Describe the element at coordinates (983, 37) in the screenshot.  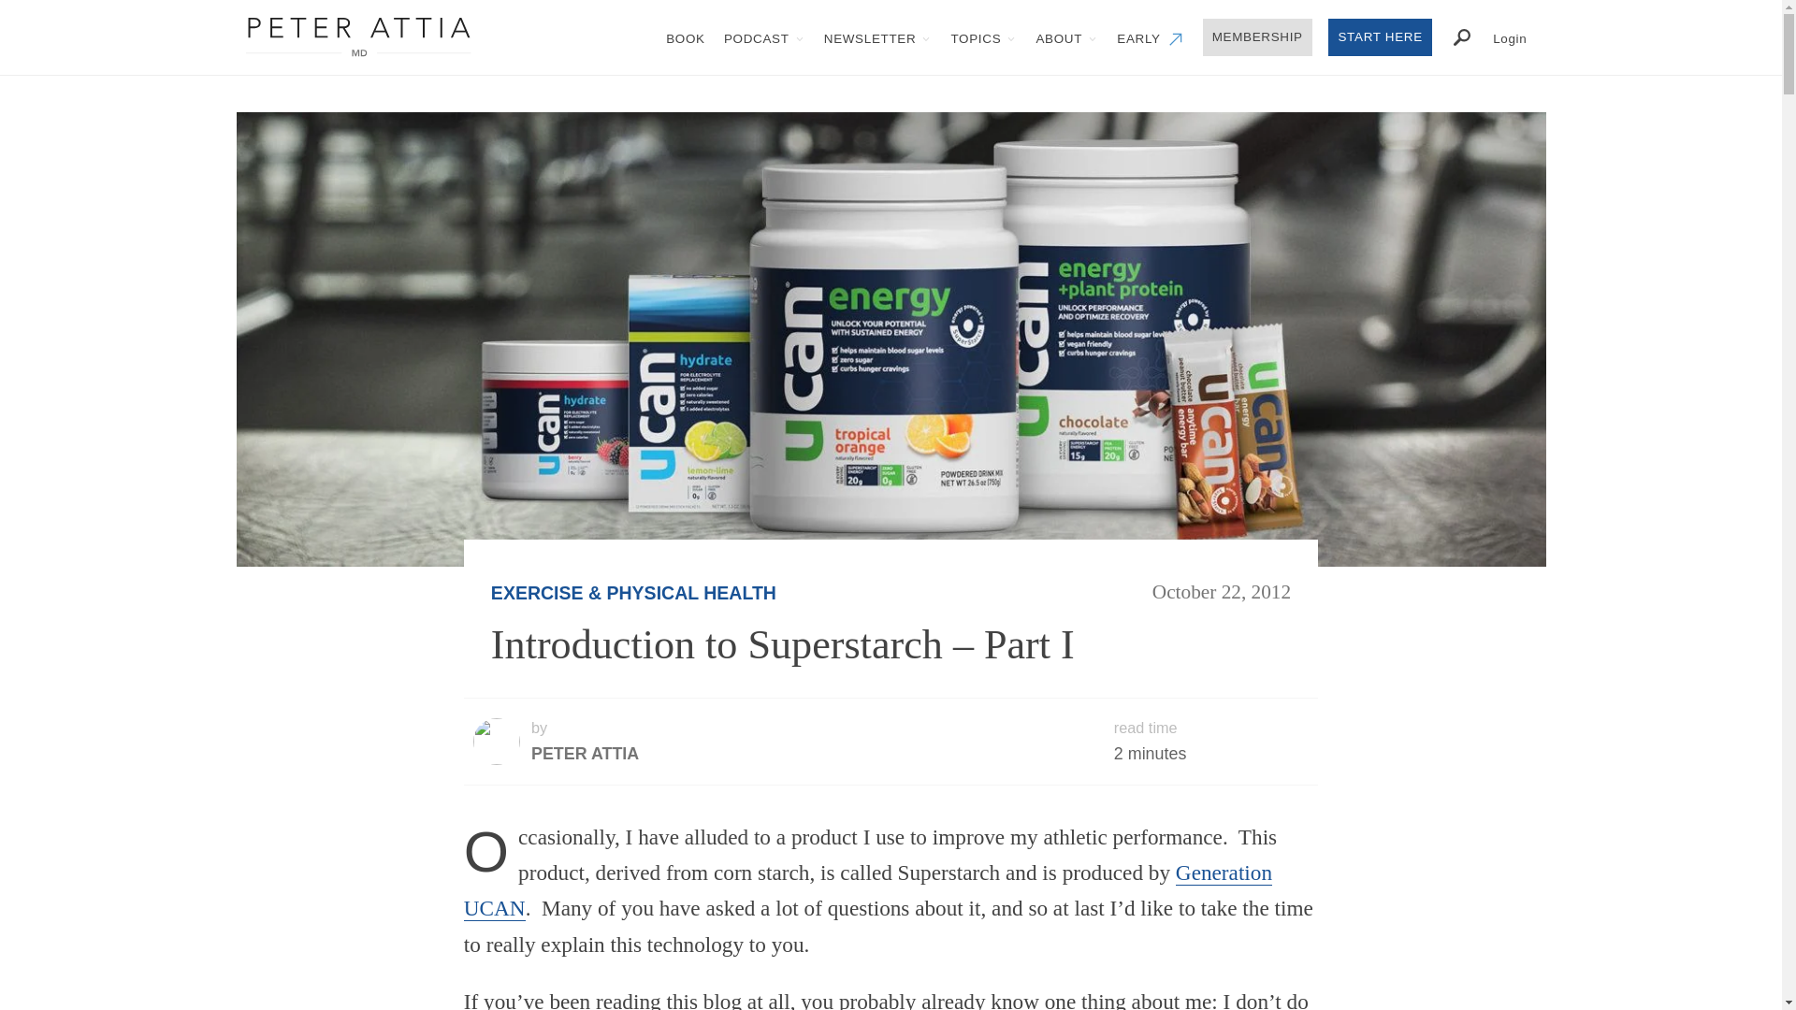
I see `TOPICS` at that location.